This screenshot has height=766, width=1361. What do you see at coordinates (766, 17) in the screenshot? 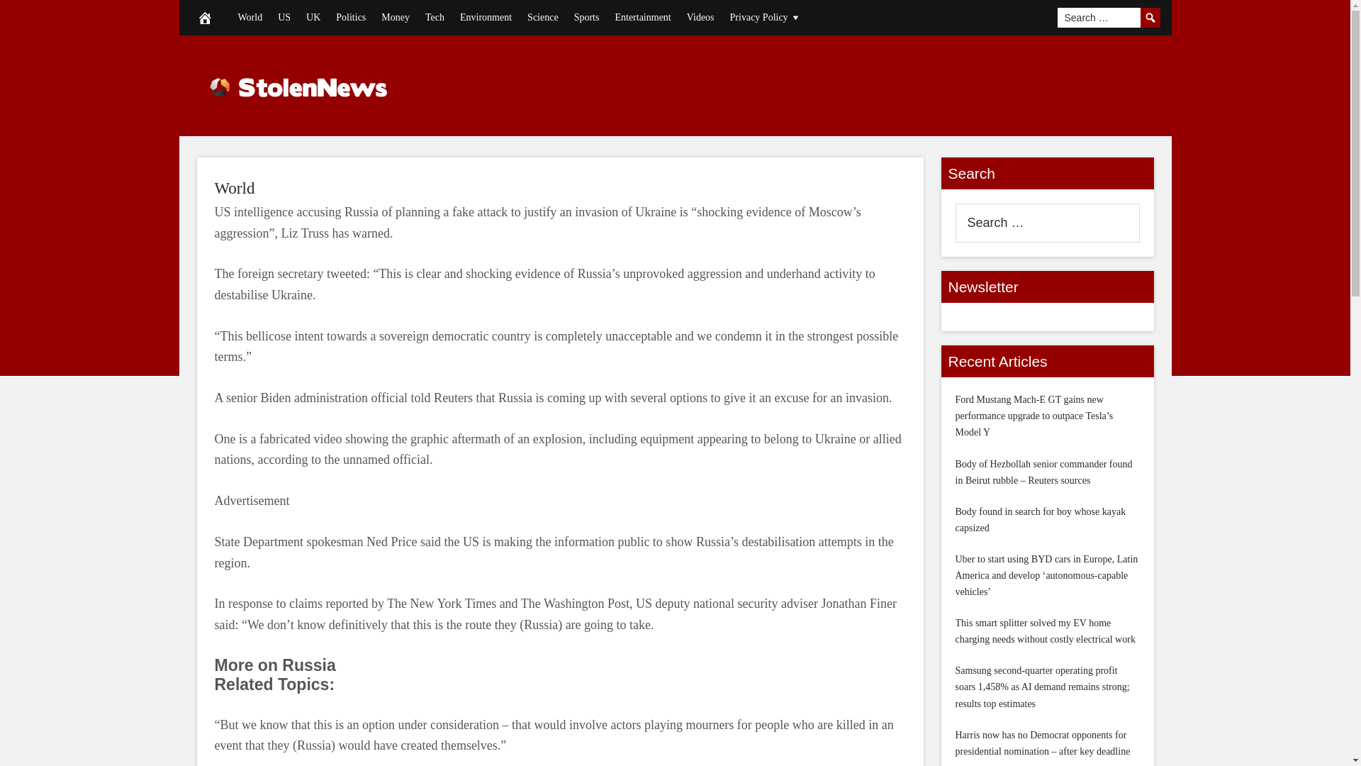
I see `Privacy Policy` at bounding box center [766, 17].